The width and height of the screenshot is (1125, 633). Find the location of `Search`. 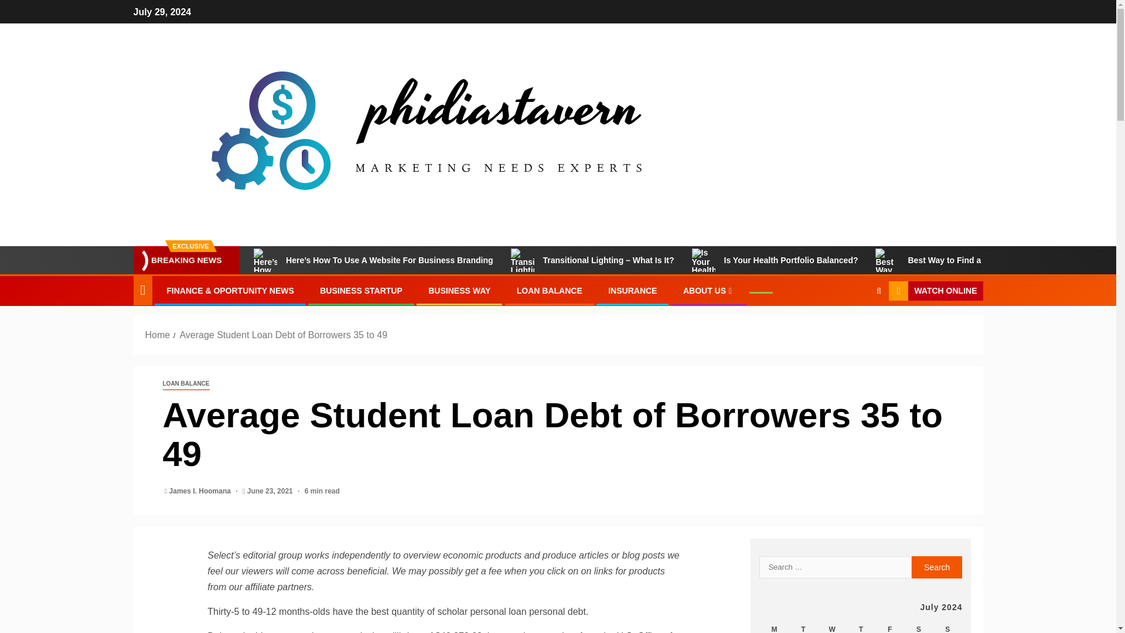

Search is located at coordinates (855, 326).